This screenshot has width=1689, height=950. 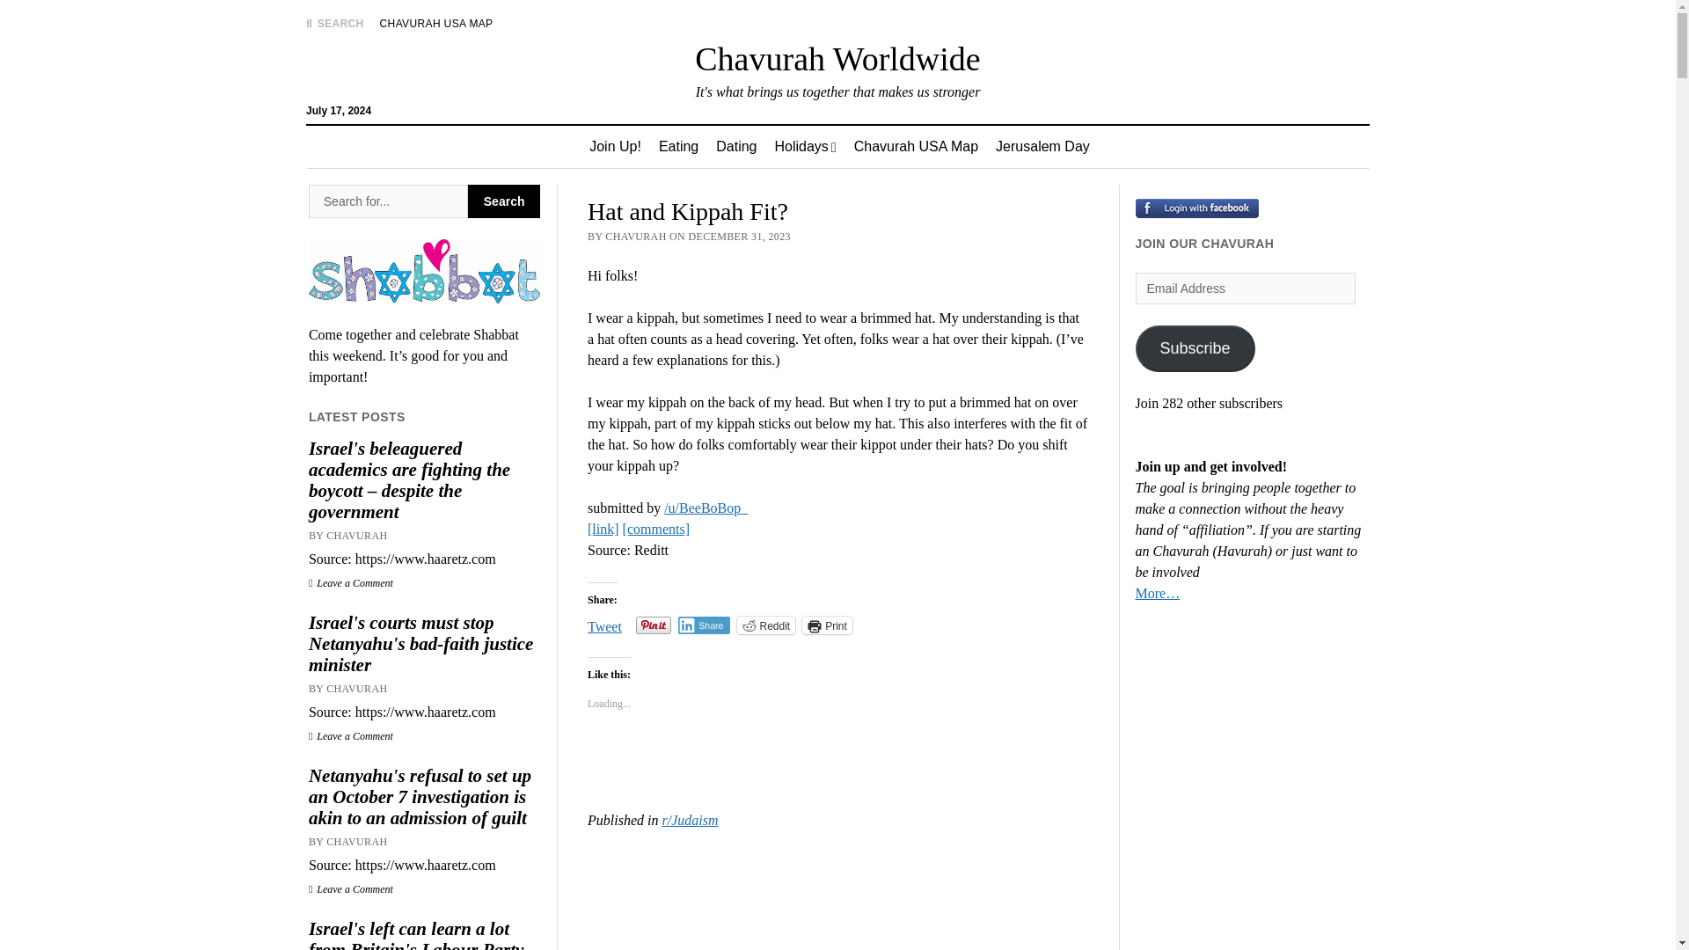 What do you see at coordinates (334, 23) in the screenshot?
I see `SEARCH` at bounding box center [334, 23].